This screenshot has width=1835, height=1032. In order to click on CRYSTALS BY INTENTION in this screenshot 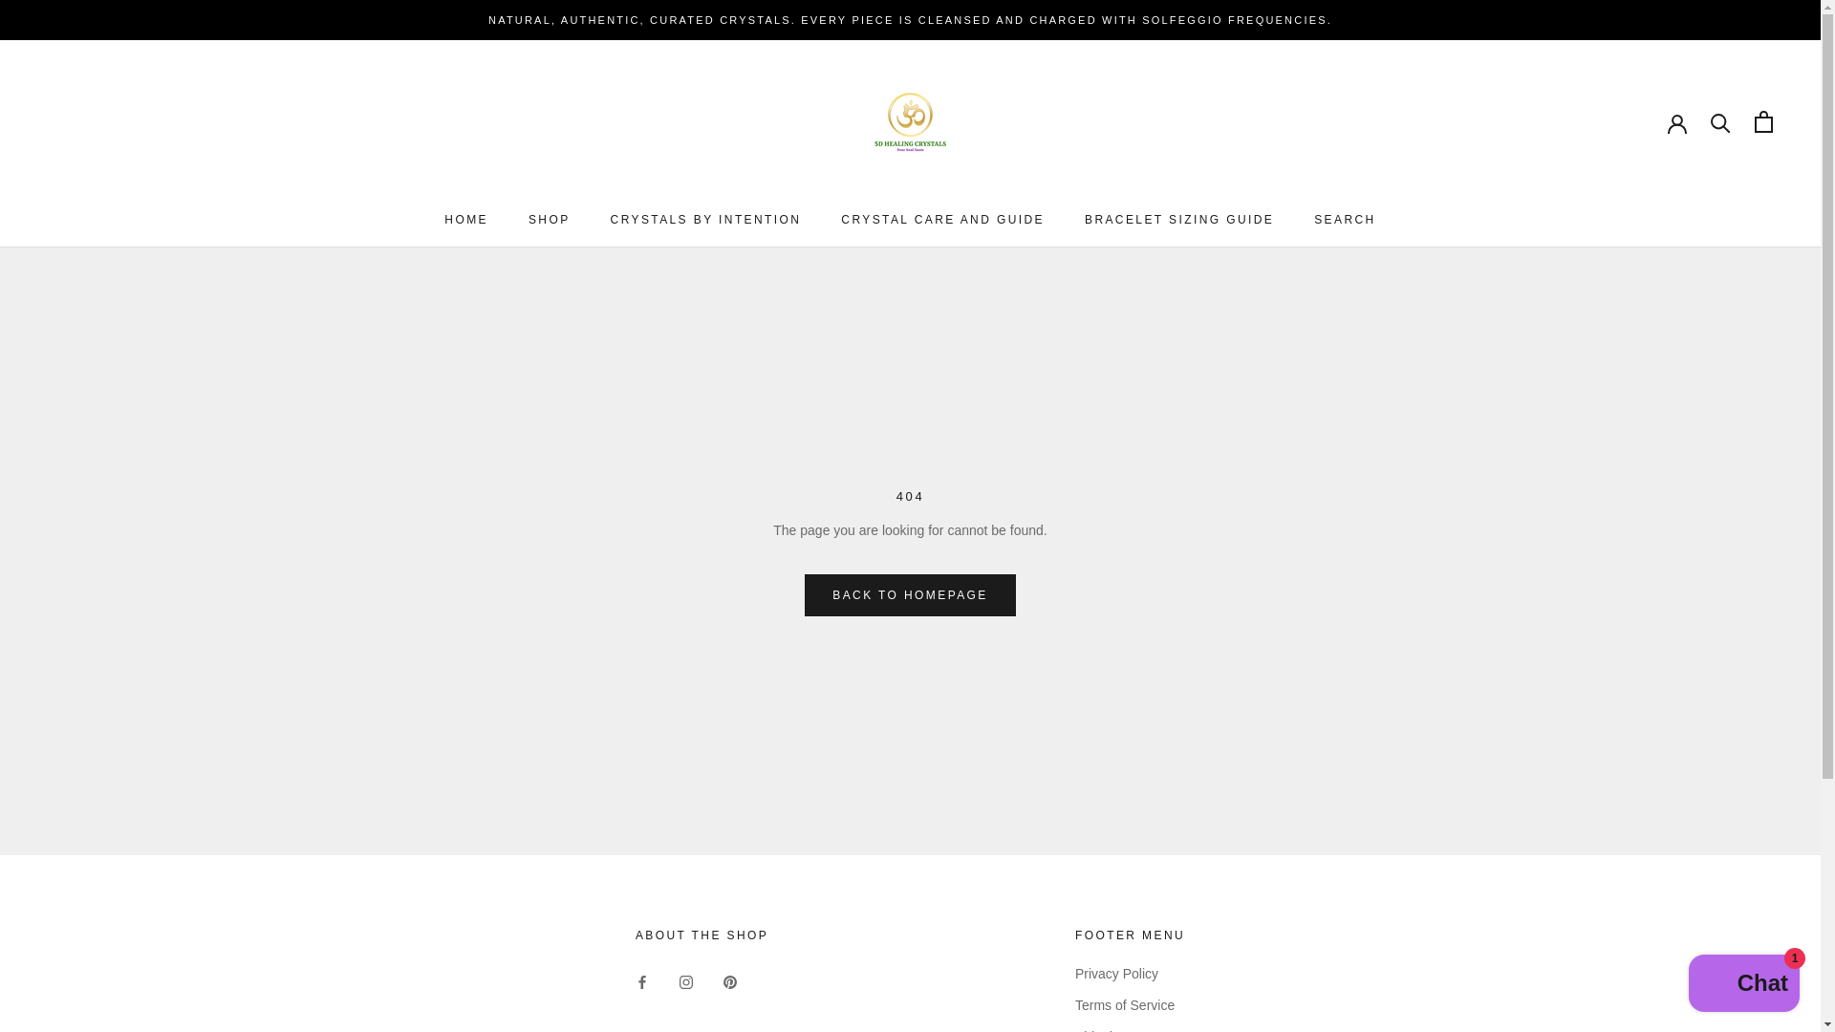, I will do `click(942, 219)`.